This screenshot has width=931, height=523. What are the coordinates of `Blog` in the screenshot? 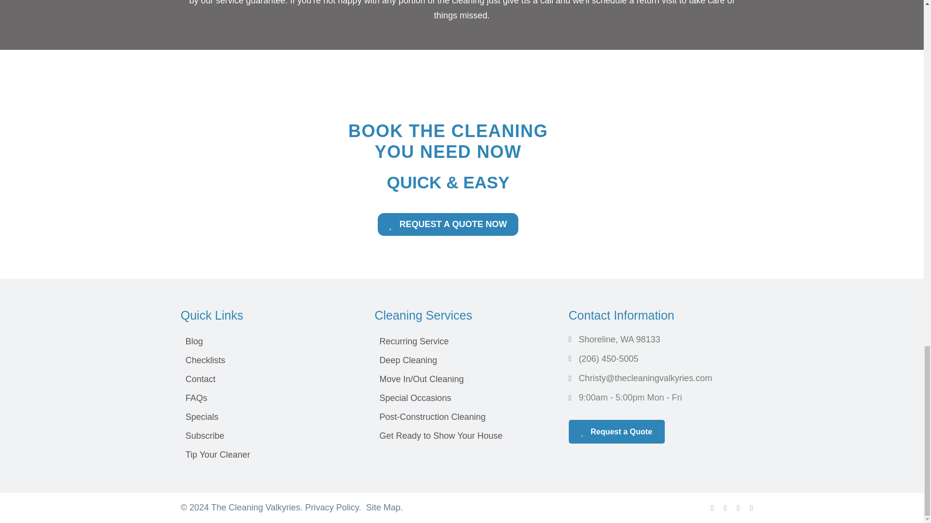 It's located at (268, 341).